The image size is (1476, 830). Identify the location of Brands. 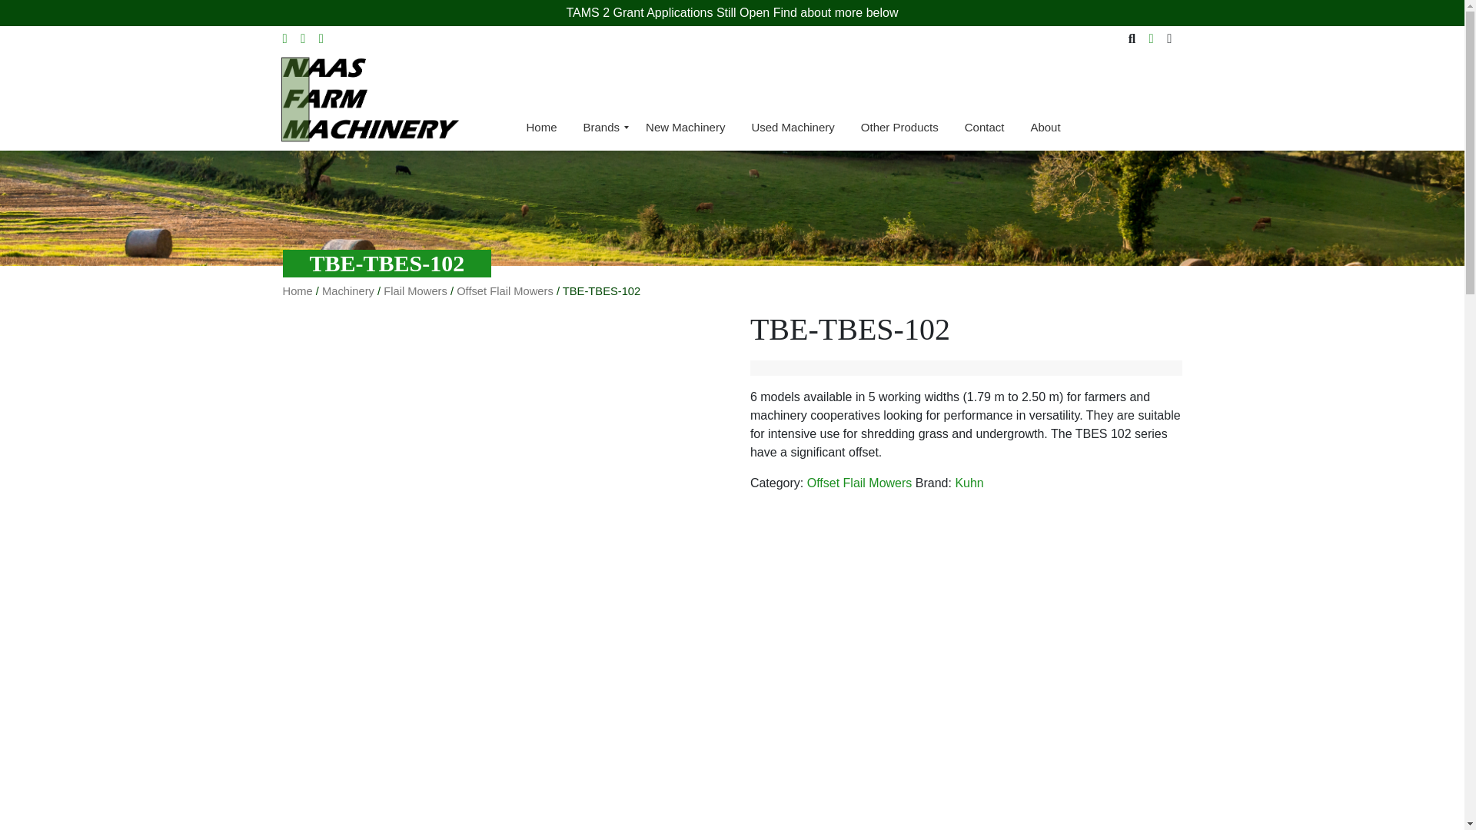
(601, 128).